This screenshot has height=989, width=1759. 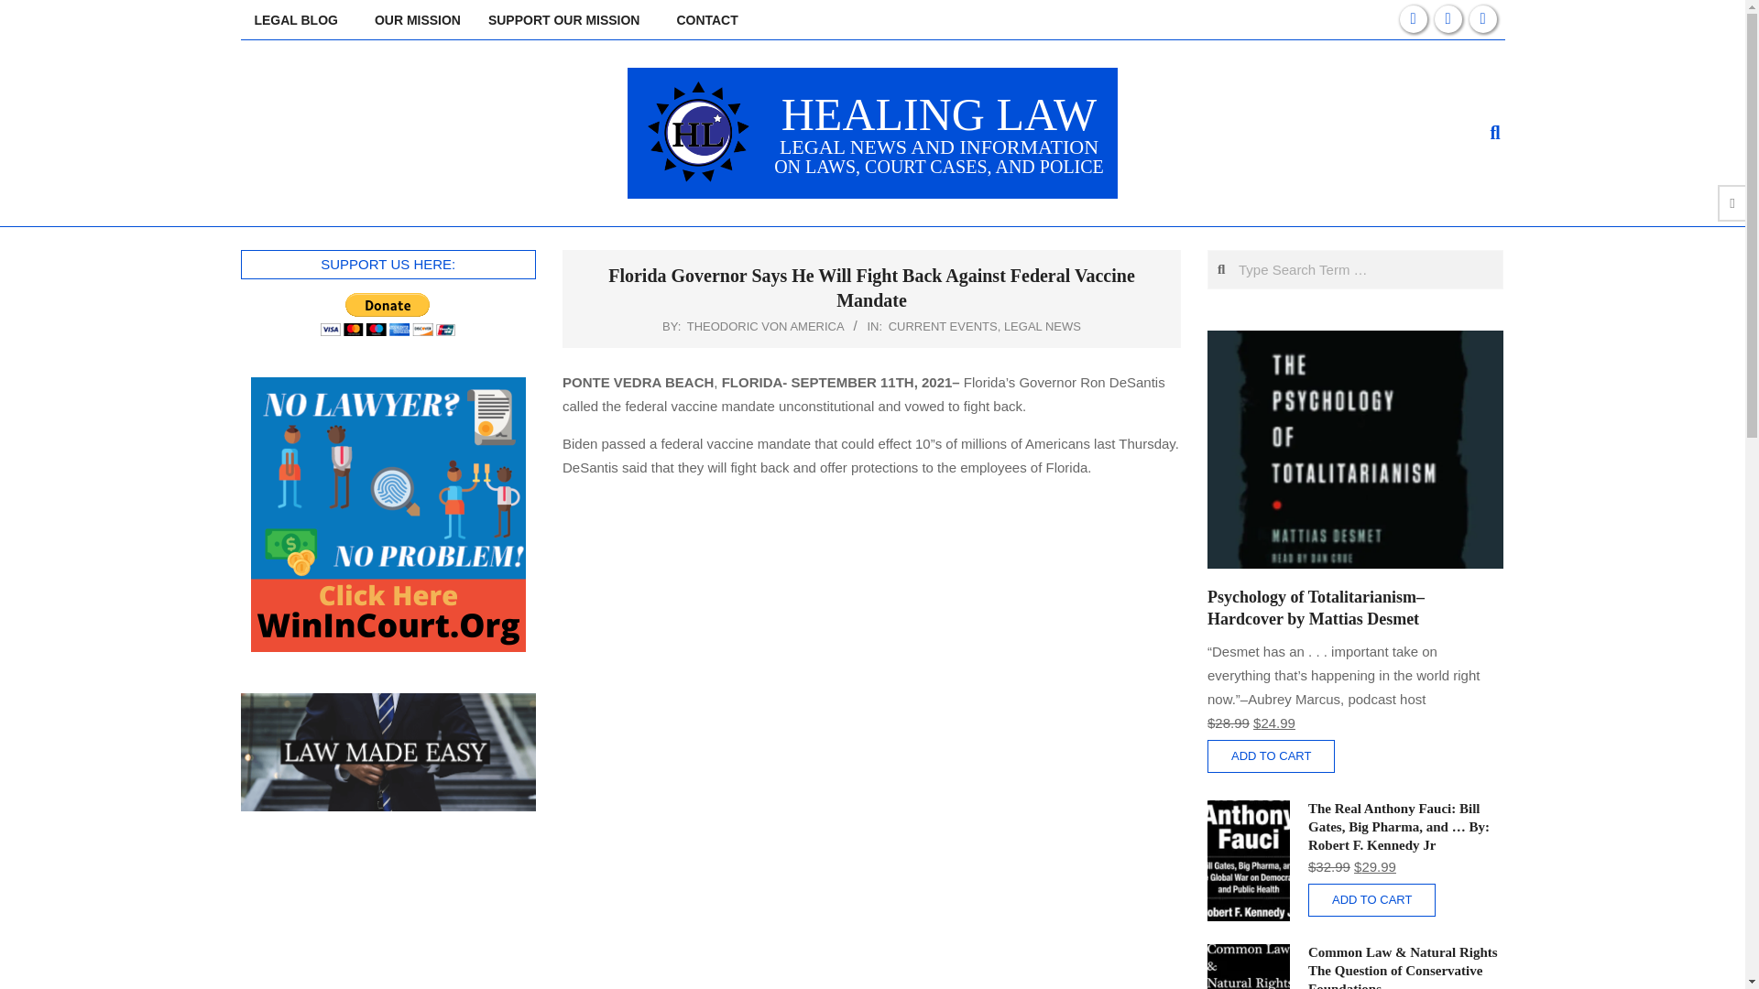 I want to click on OUR MISSION, so click(x=418, y=20).